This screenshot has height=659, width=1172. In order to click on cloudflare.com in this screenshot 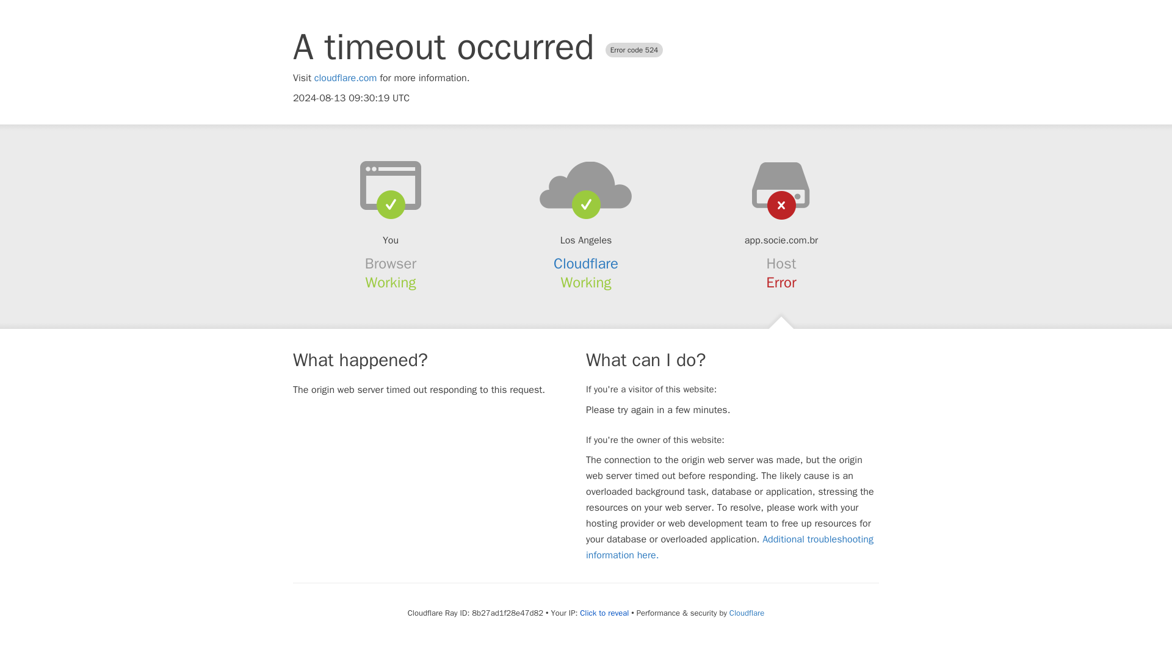, I will do `click(345, 78)`.